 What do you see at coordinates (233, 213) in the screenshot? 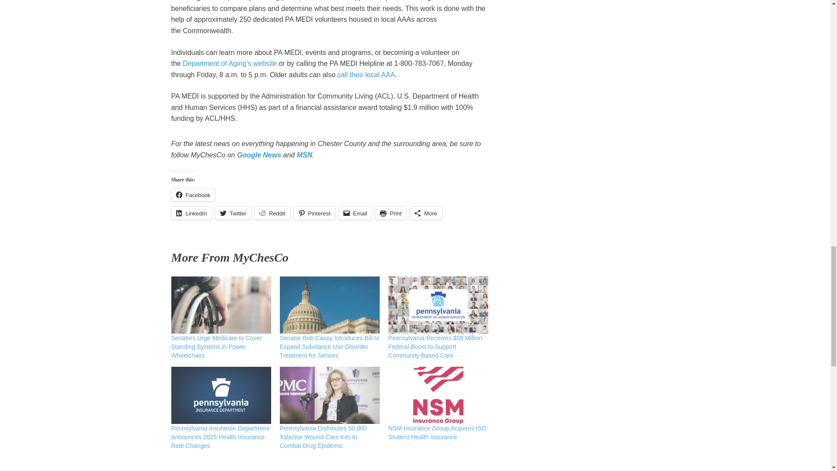
I see `Click to share on Twitter` at bounding box center [233, 213].